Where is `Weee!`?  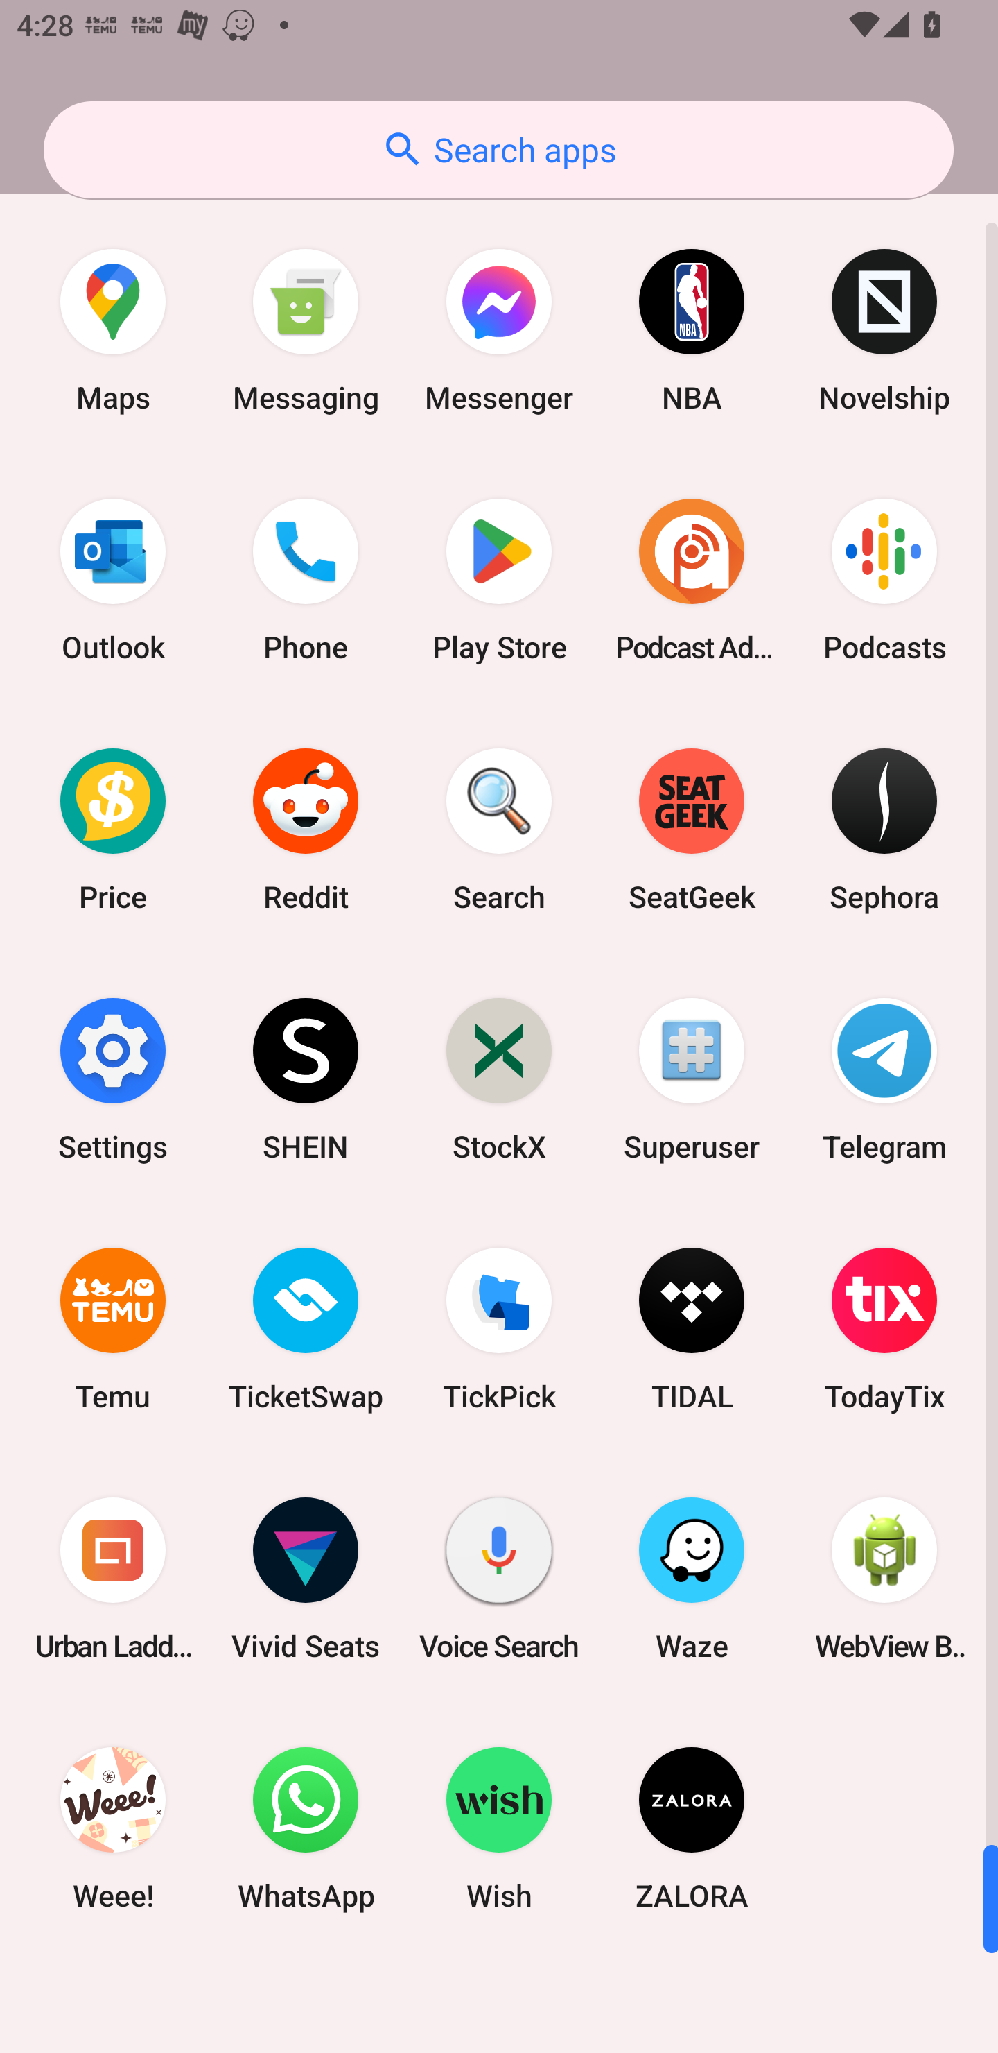 Weee! is located at coordinates (113, 1828).